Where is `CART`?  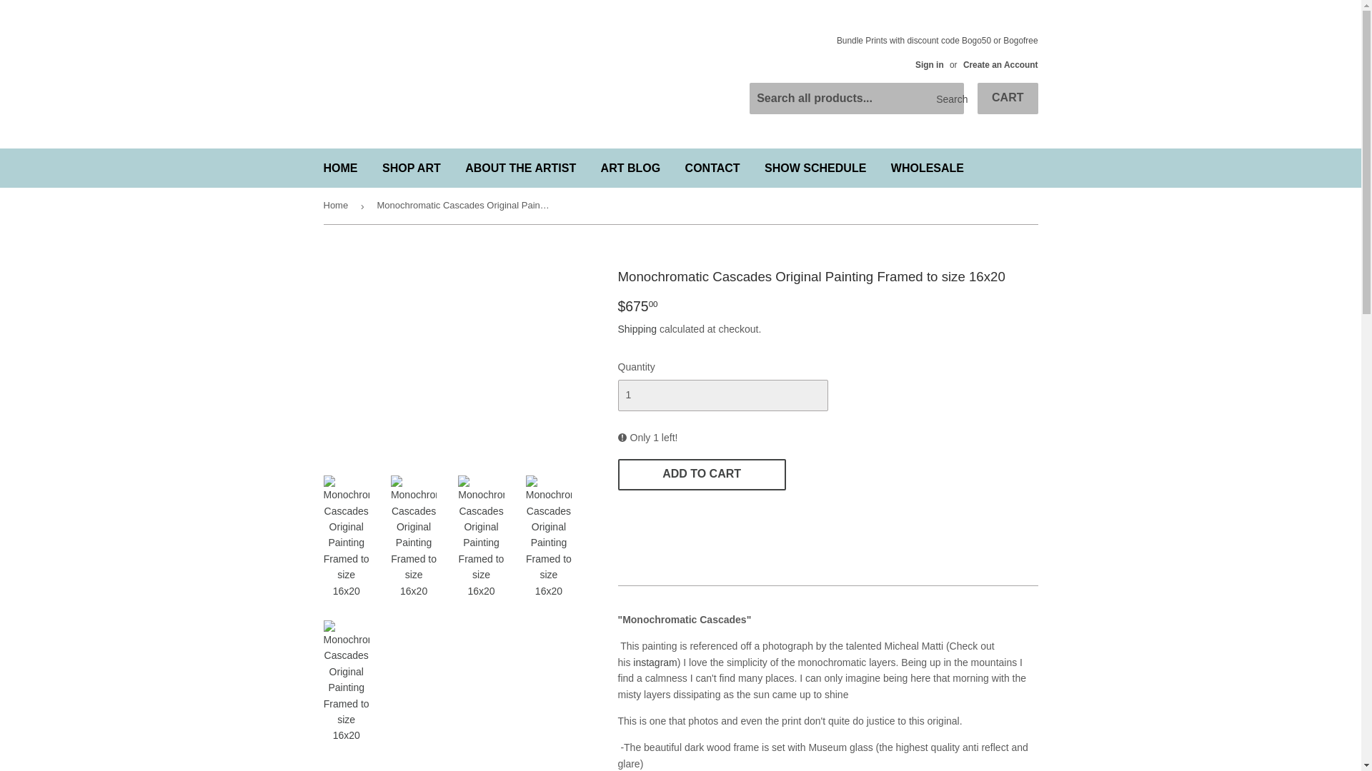
CART is located at coordinates (1007, 98).